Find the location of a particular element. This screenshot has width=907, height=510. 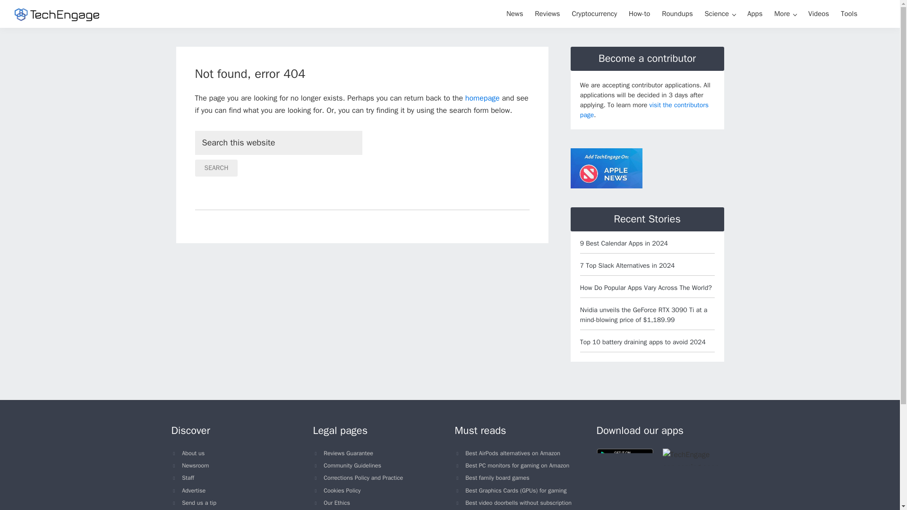

7 Top Slack Alternatives in 2024 is located at coordinates (627, 265).